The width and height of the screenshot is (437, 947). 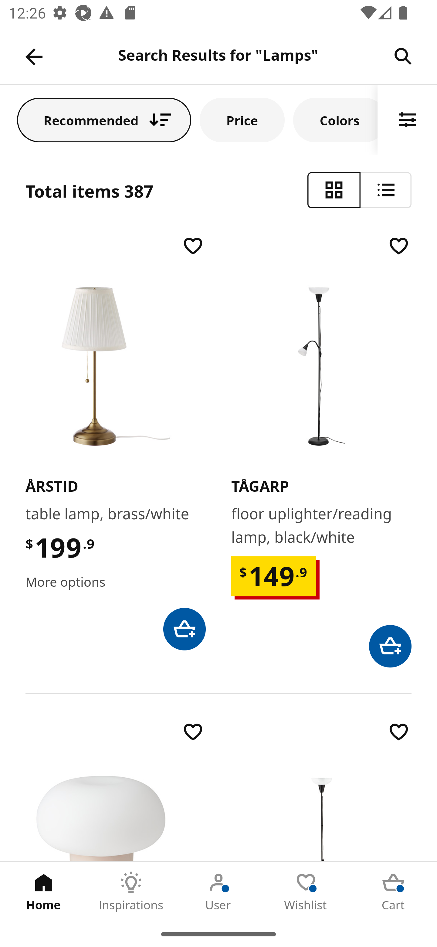 What do you see at coordinates (393, 891) in the screenshot?
I see `Cart
Tab 5 of 5` at bounding box center [393, 891].